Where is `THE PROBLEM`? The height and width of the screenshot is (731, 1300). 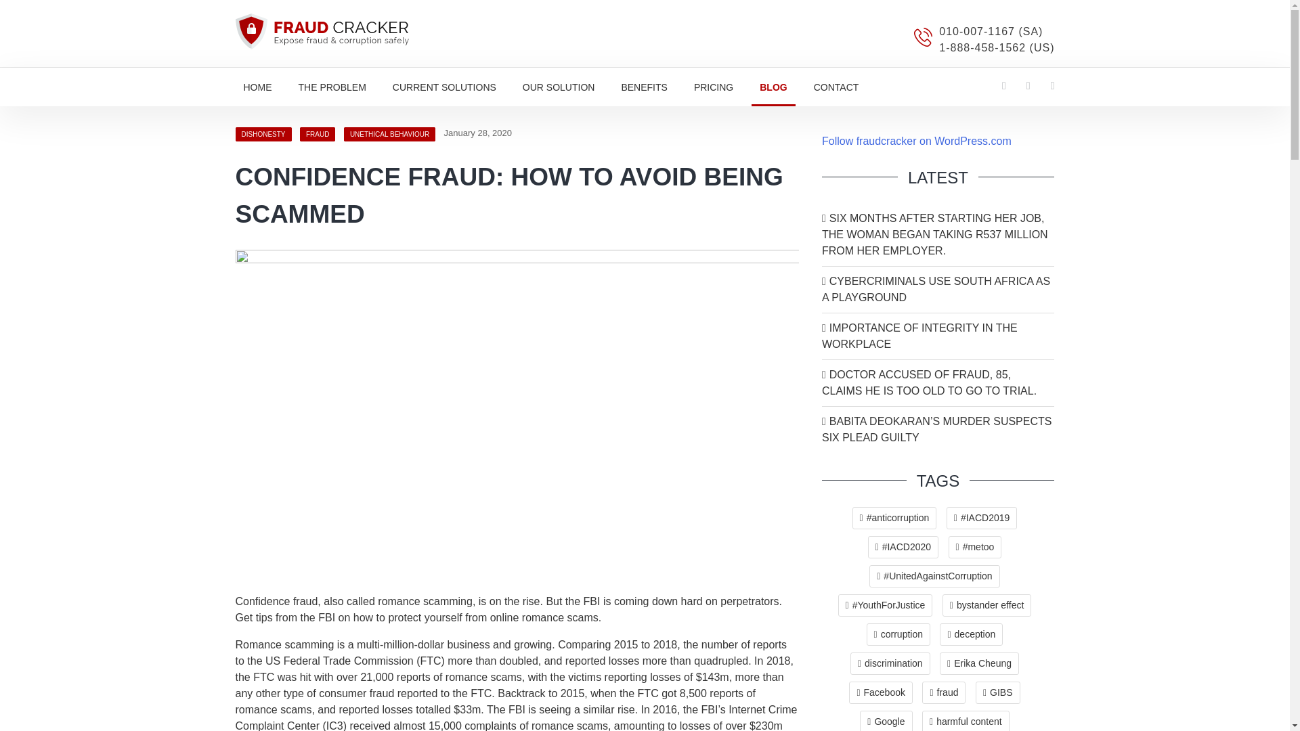 THE PROBLEM is located at coordinates (332, 88).